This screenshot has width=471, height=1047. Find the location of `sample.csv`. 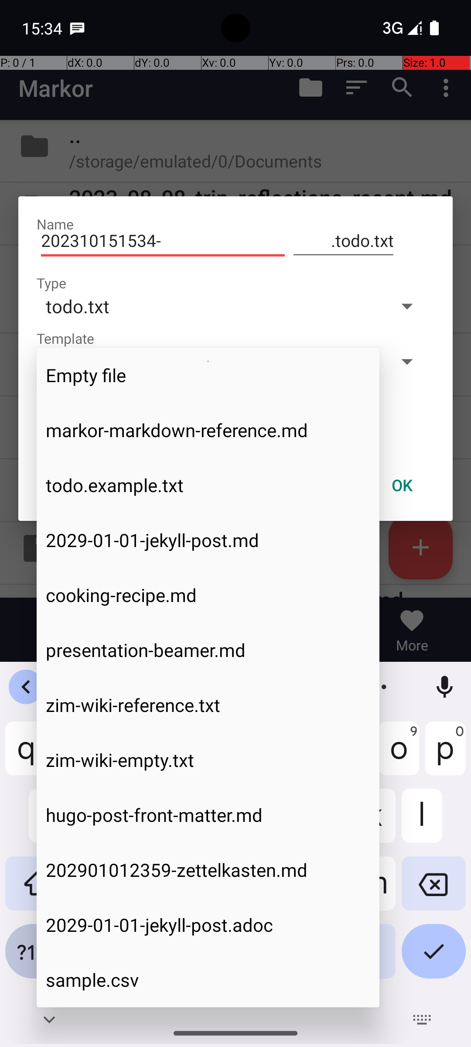

sample.csv is located at coordinates (208, 980).